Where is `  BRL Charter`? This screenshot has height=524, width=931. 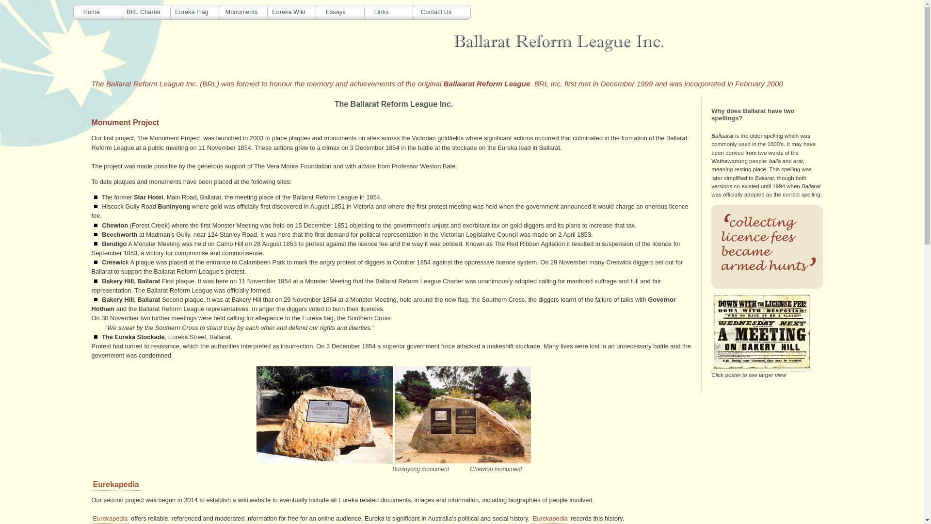
  BRL Charter is located at coordinates (151, 12).